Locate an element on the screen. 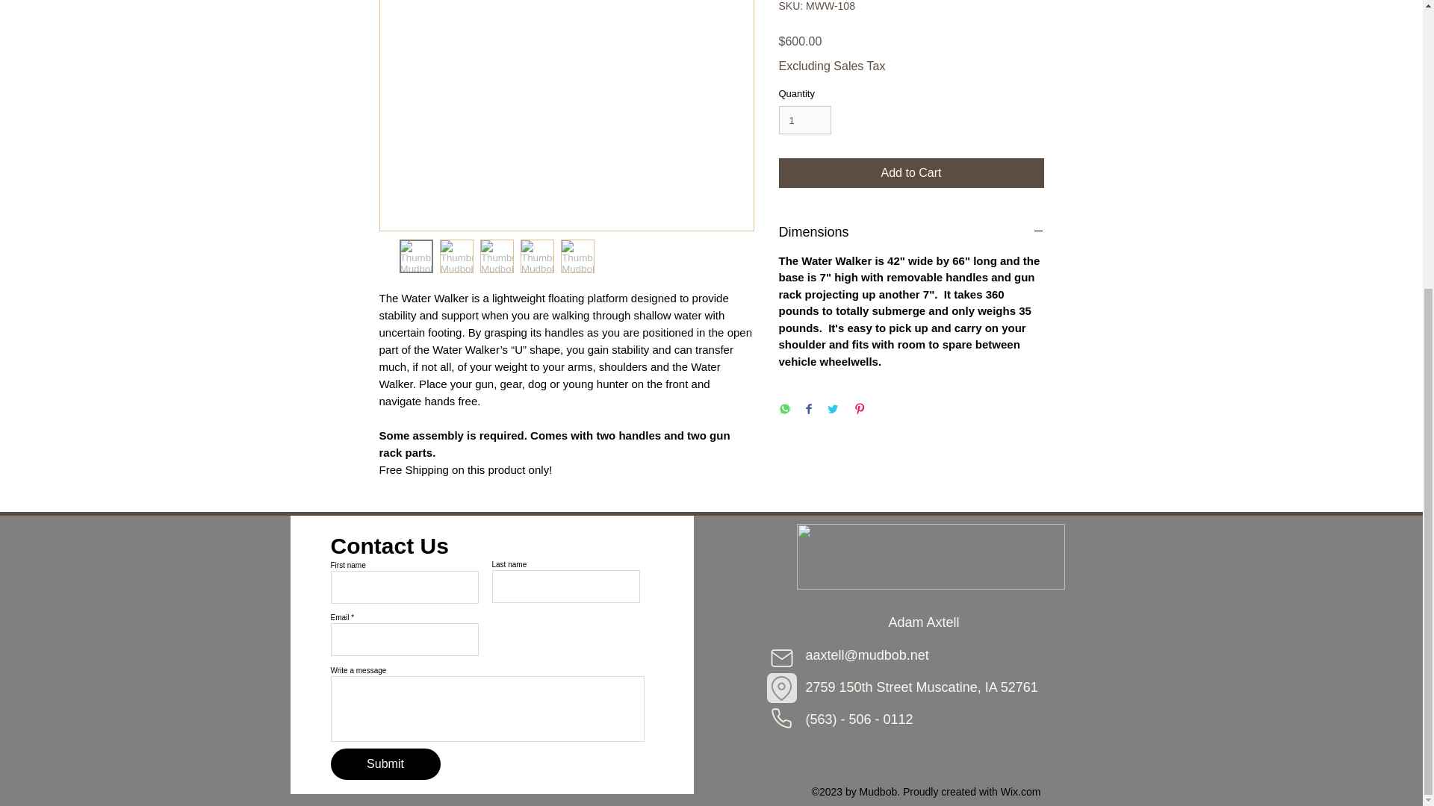  1 is located at coordinates (805, 119).